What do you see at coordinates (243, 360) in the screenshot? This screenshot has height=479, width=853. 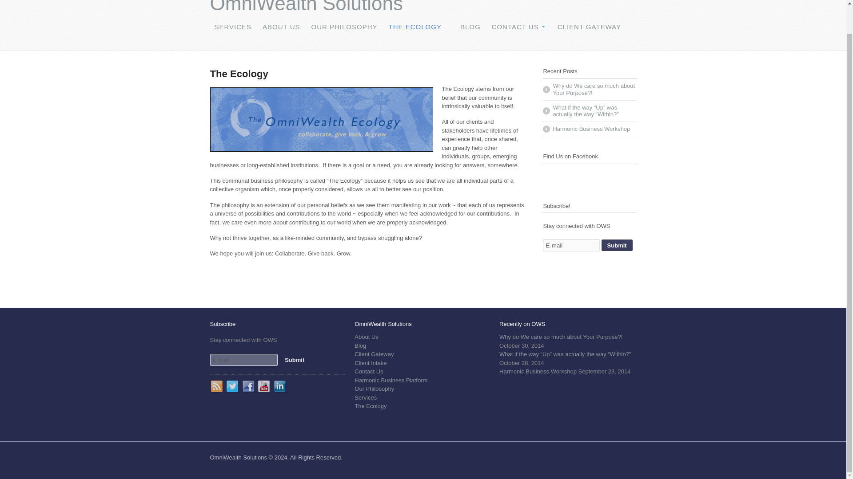 I see `E-mail` at bounding box center [243, 360].